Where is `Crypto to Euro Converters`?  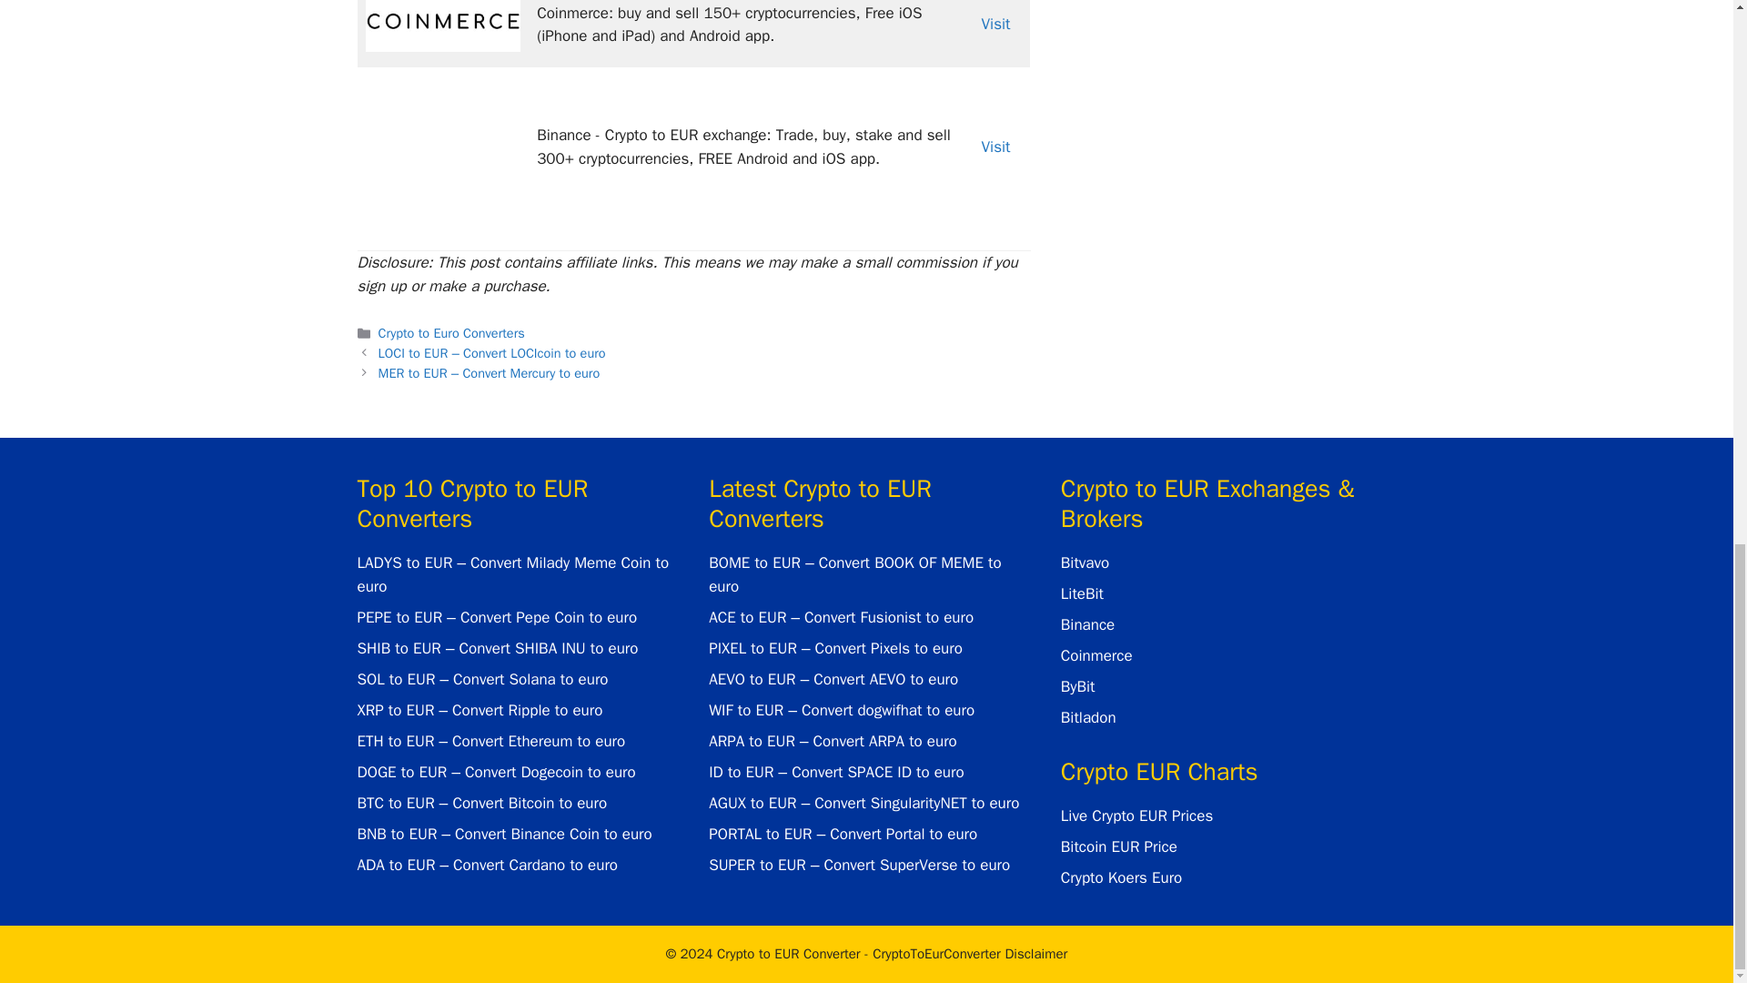 Crypto to Euro Converters is located at coordinates (451, 333).